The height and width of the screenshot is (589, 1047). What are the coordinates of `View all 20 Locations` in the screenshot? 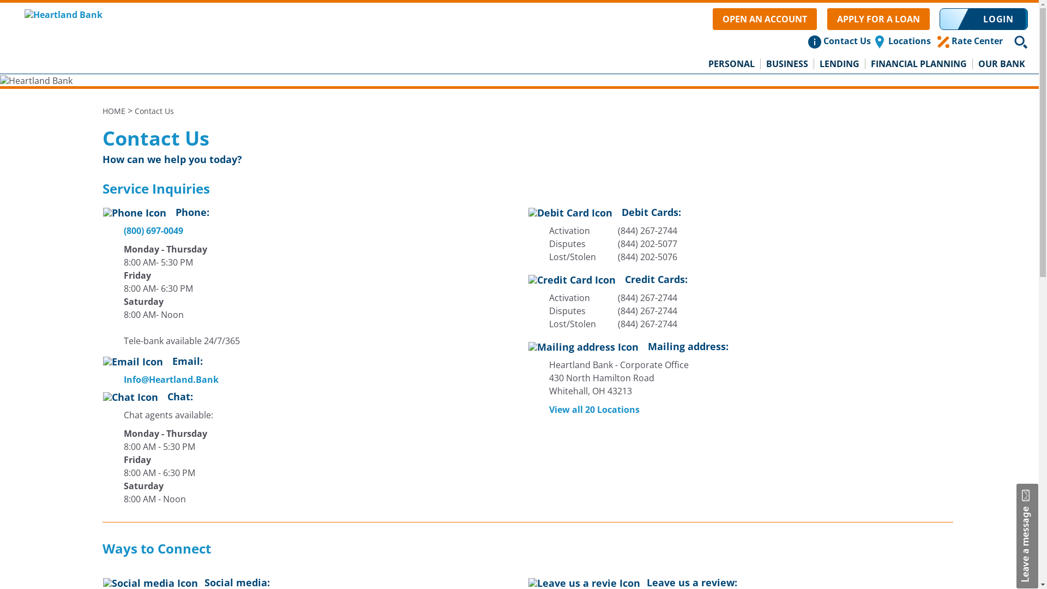 It's located at (587, 410).